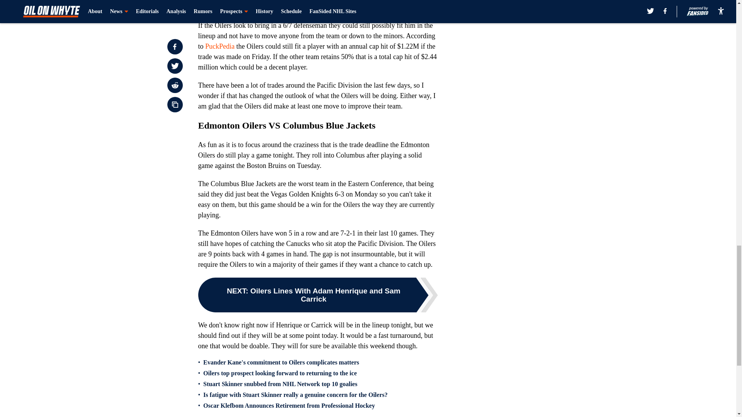 Image resolution: width=742 pixels, height=417 pixels. Describe the element at coordinates (281, 384) in the screenshot. I see `Stuart Skinner snubbed from NHL Network top 10 goalies` at that location.